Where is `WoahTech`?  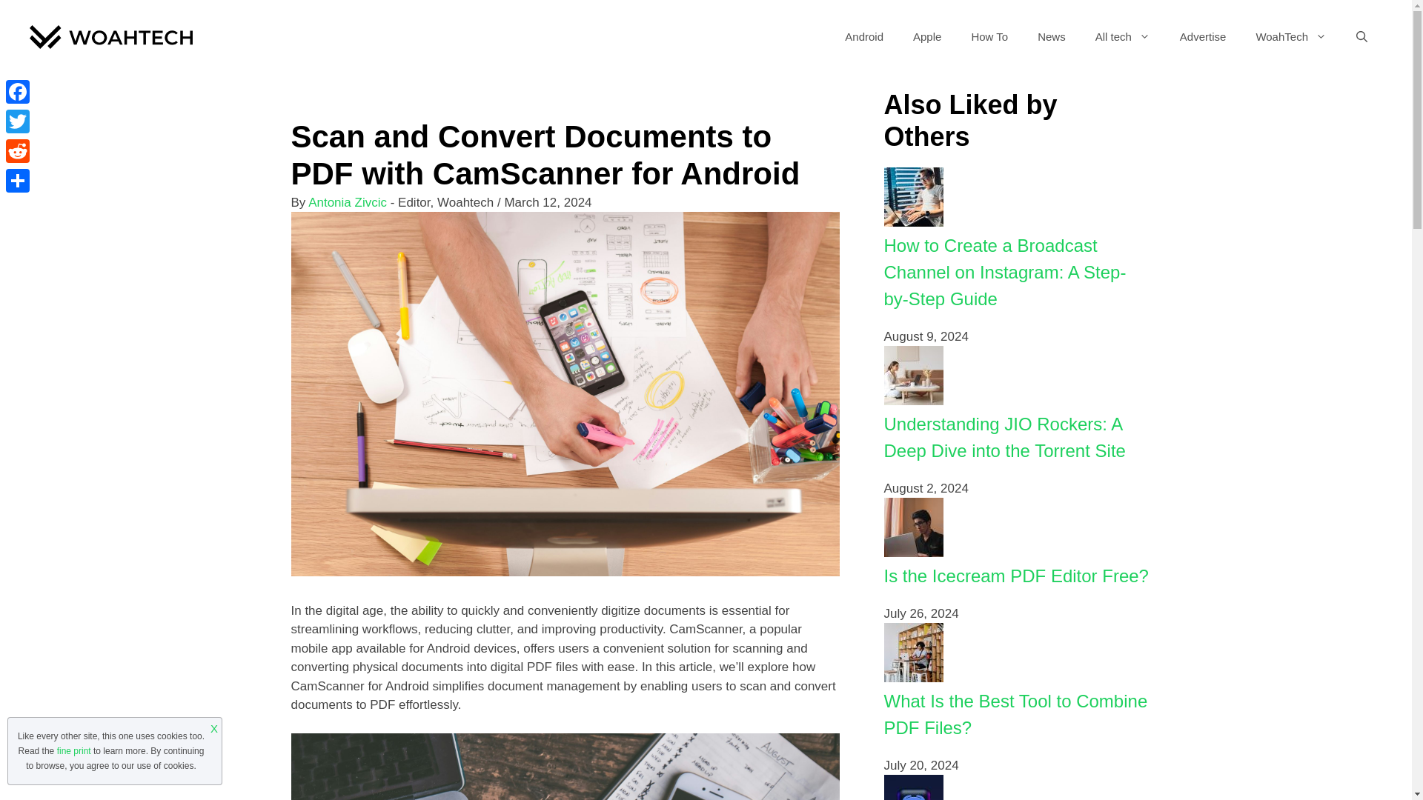
WoahTech is located at coordinates (1291, 37).